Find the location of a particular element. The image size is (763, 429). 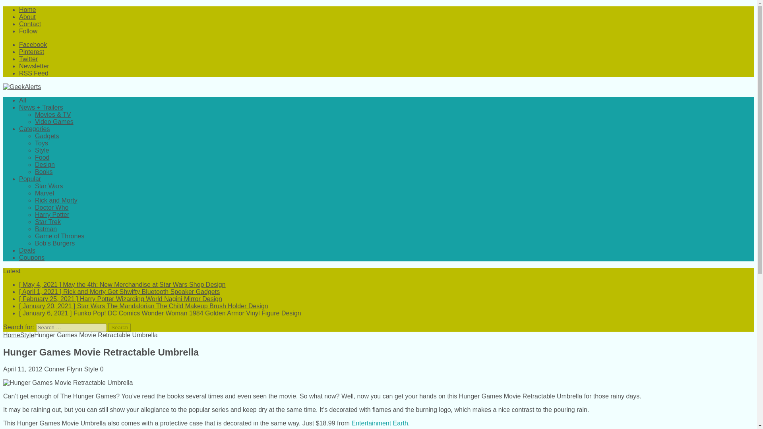

Star Wars is located at coordinates (49, 186).